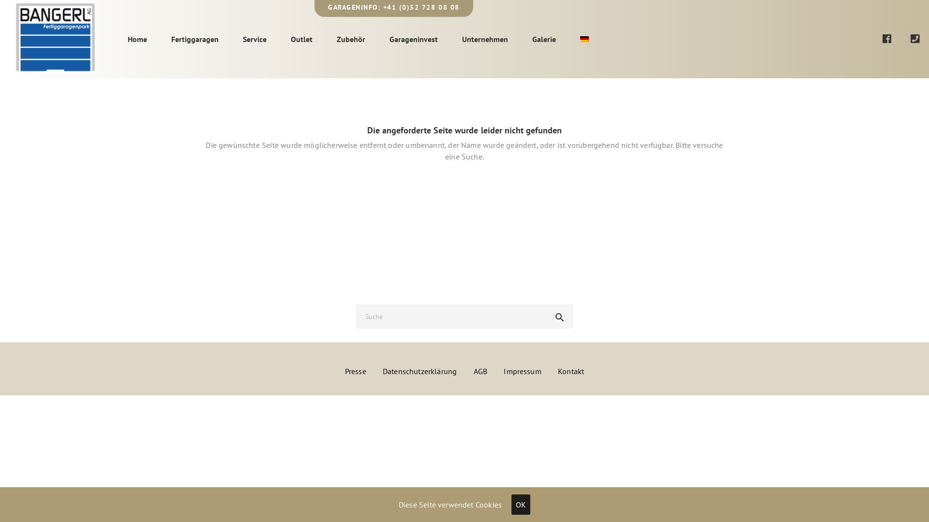 The height and width of the screenshot is (522, 929). Describe the element at coordinates (485, 39) in the screenshot. I see `Unternehmen` at that location.